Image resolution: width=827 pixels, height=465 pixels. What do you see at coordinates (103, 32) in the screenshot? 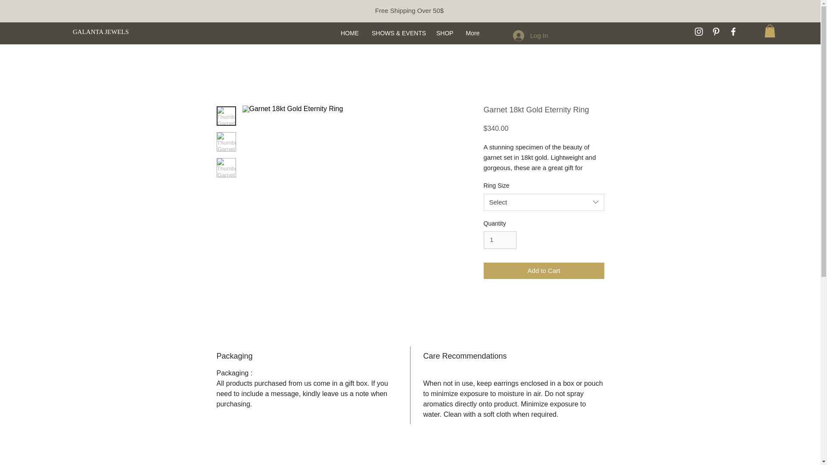
I see `GALANTA JEWELS` at bounding box center [103, 32].